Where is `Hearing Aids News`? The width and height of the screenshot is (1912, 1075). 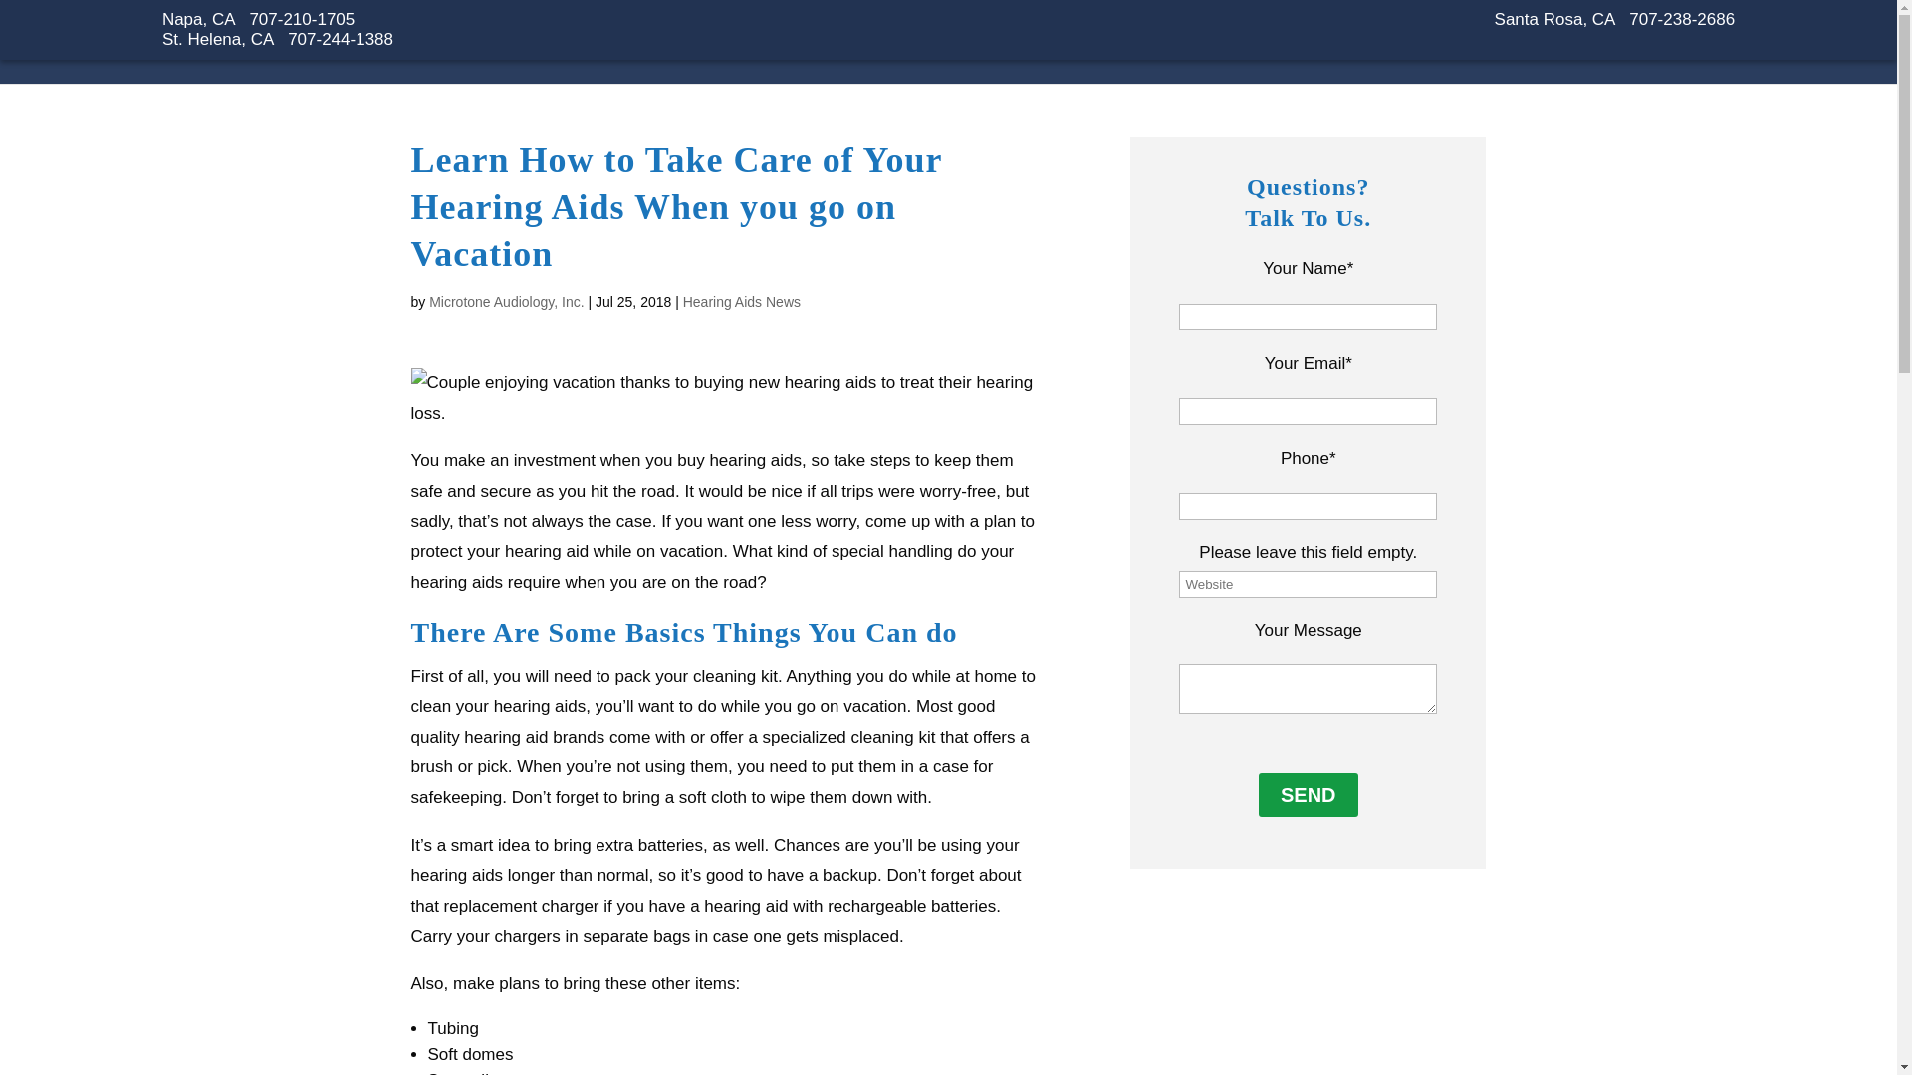 Hearing Aids News is located at coordinates (741, 301).